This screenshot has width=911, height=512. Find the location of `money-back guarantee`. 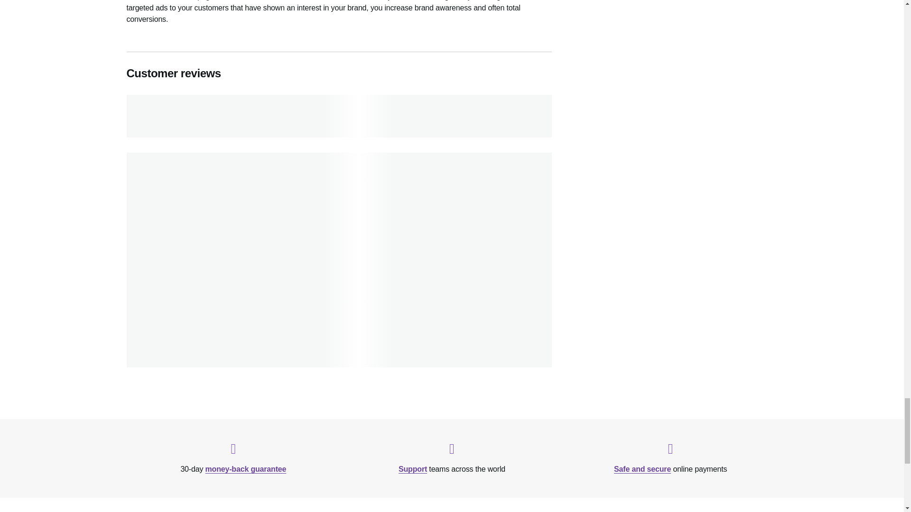

money-back guarantee is located at coordinates (246, 468).